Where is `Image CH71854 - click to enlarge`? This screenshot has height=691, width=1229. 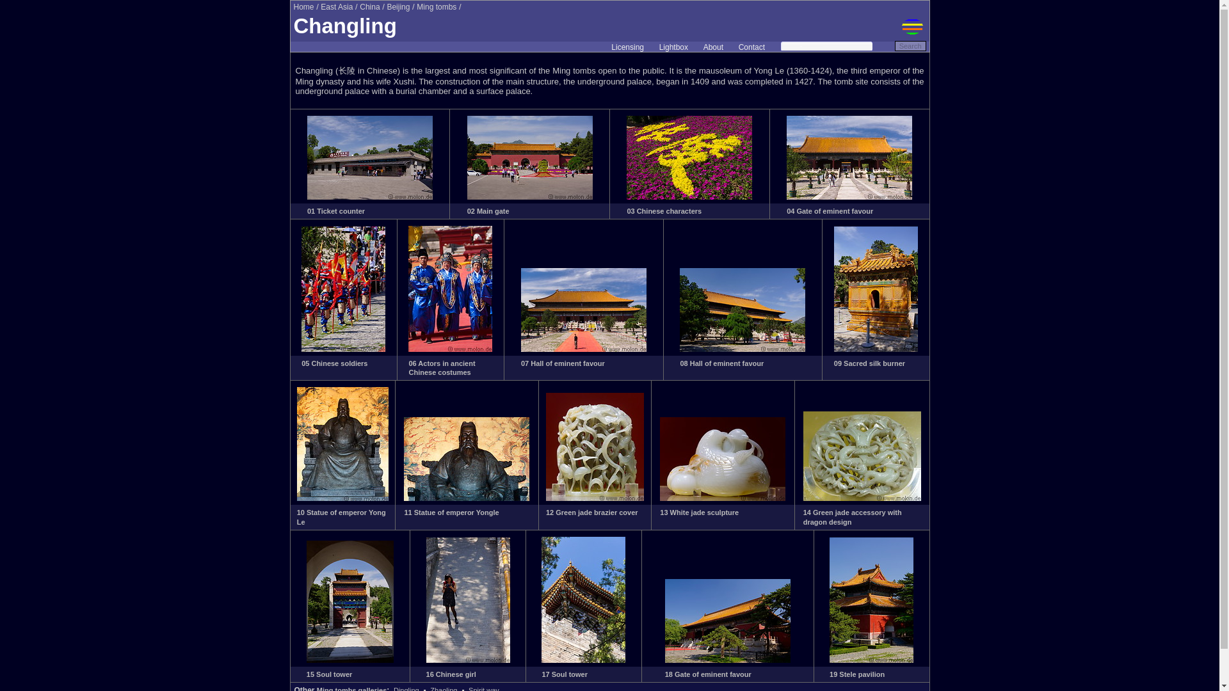
Image CH71854 - click to enlarge is located at coordinates (849, 197).